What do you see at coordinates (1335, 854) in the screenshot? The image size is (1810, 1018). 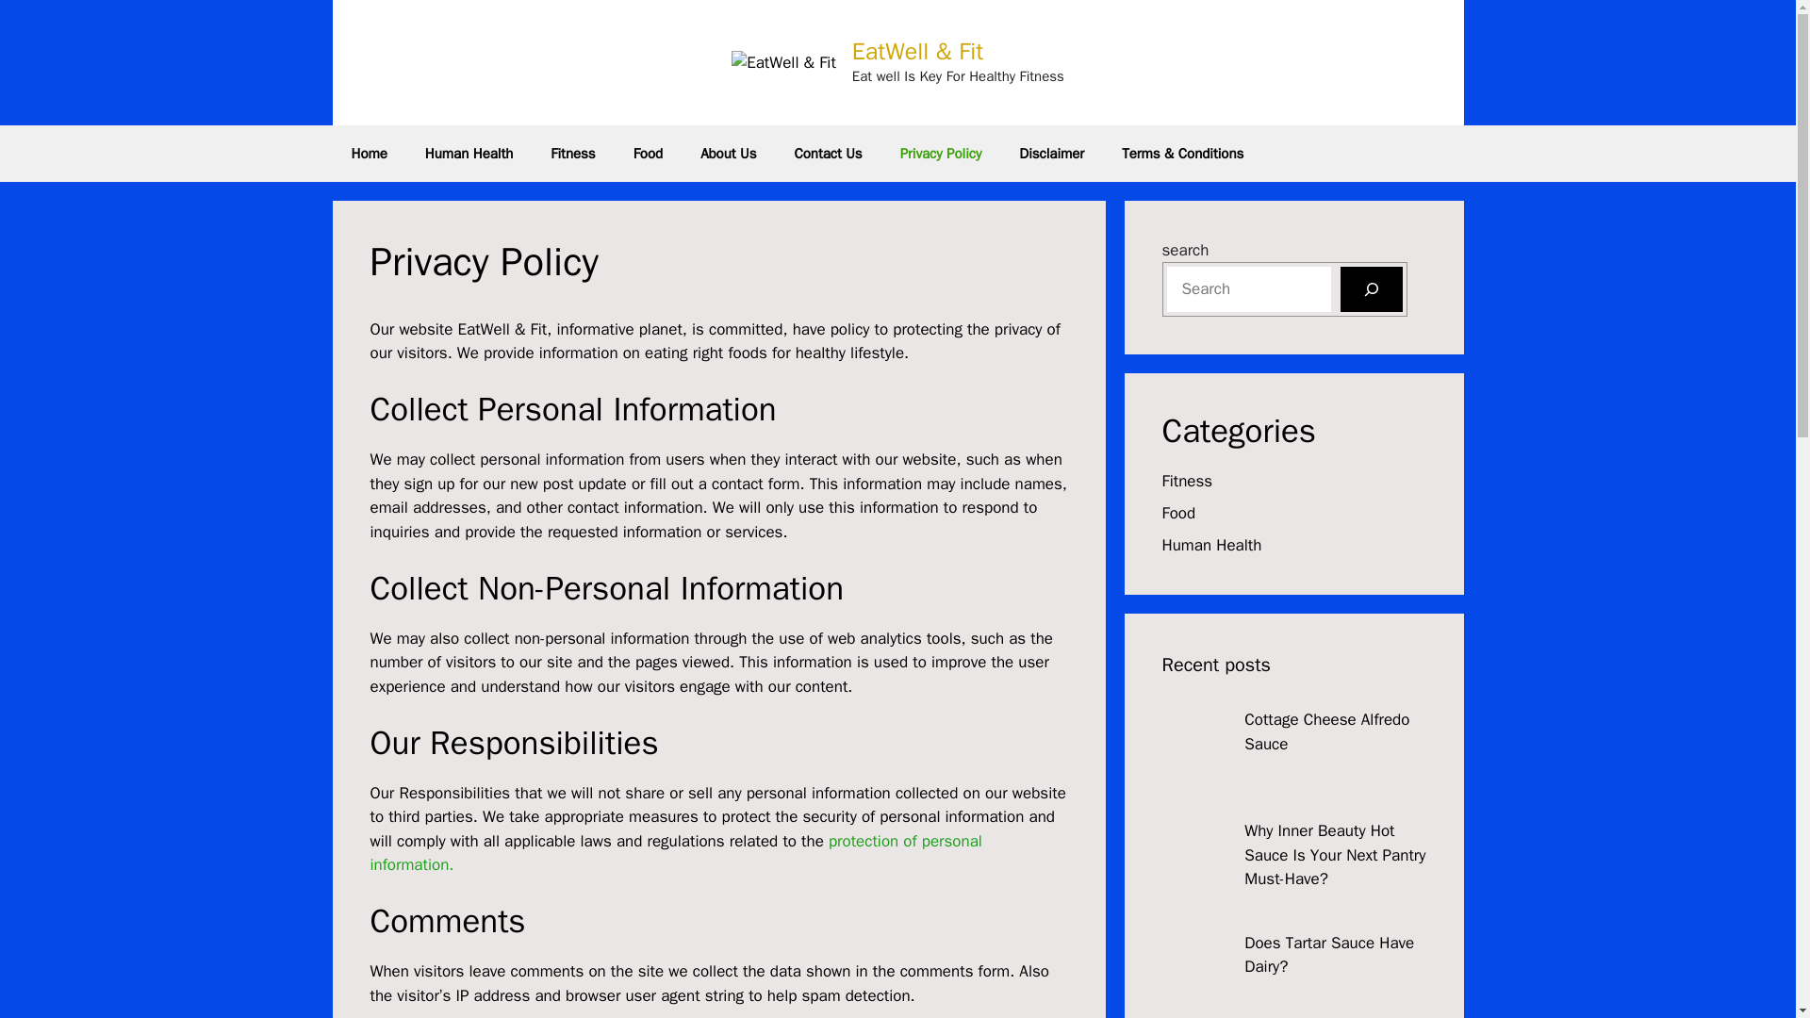 I see `Why Inner Beauty Hot Sauce Is Your Next Pantry Must-Have?` at bounding box center [1335, 854].